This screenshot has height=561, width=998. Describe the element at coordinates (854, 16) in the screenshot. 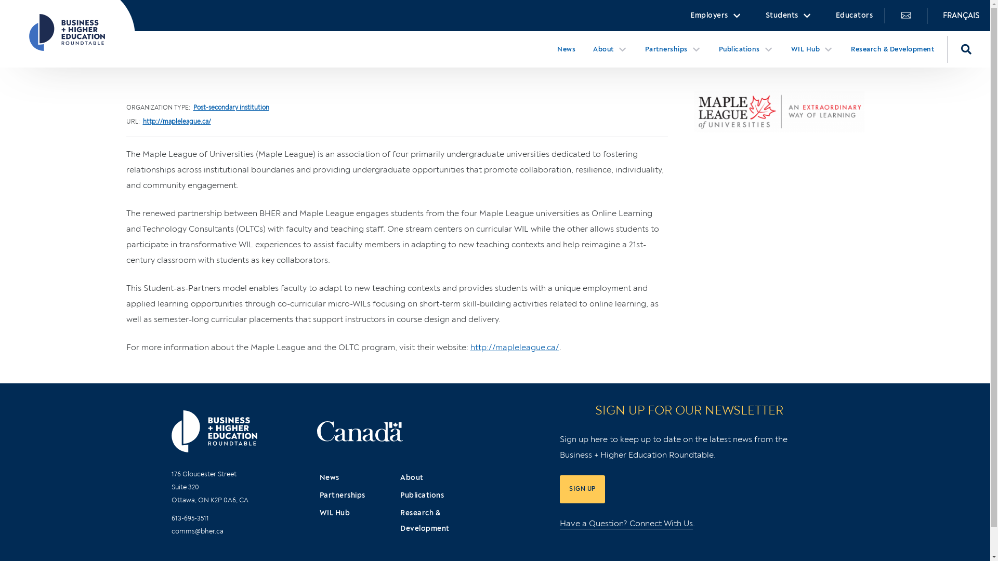

I see `Educators` at that location.